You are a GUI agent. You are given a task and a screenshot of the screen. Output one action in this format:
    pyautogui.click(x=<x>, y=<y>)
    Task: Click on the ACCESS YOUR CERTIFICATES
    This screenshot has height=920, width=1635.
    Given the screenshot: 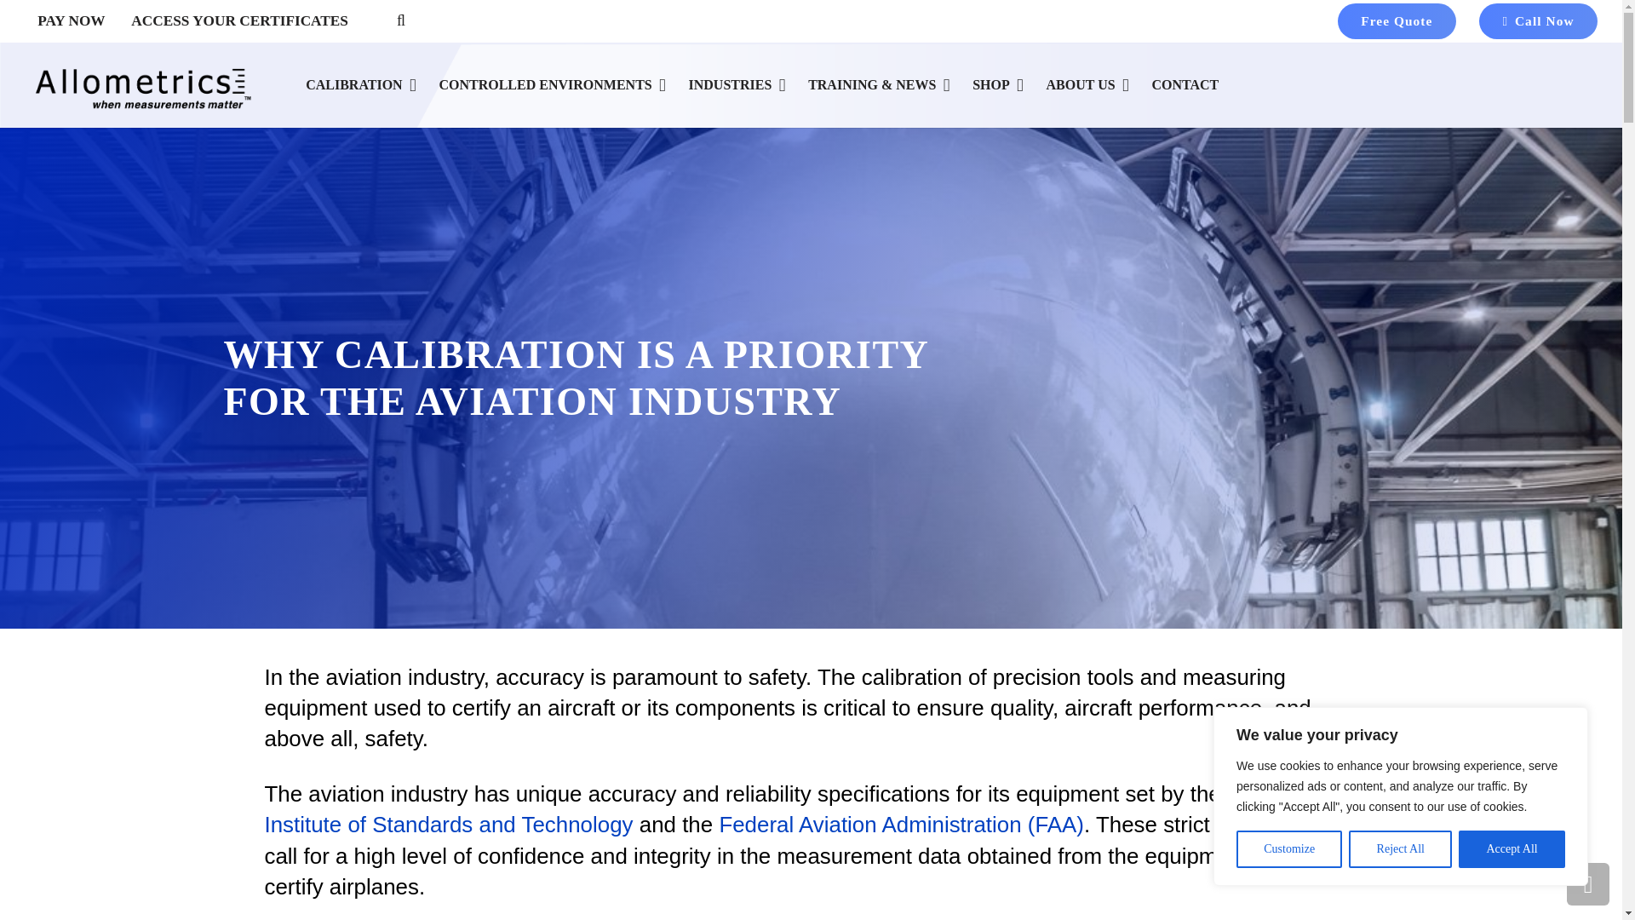 What is the action you would take?
    pyautogui.click(x=239, y=20)
    